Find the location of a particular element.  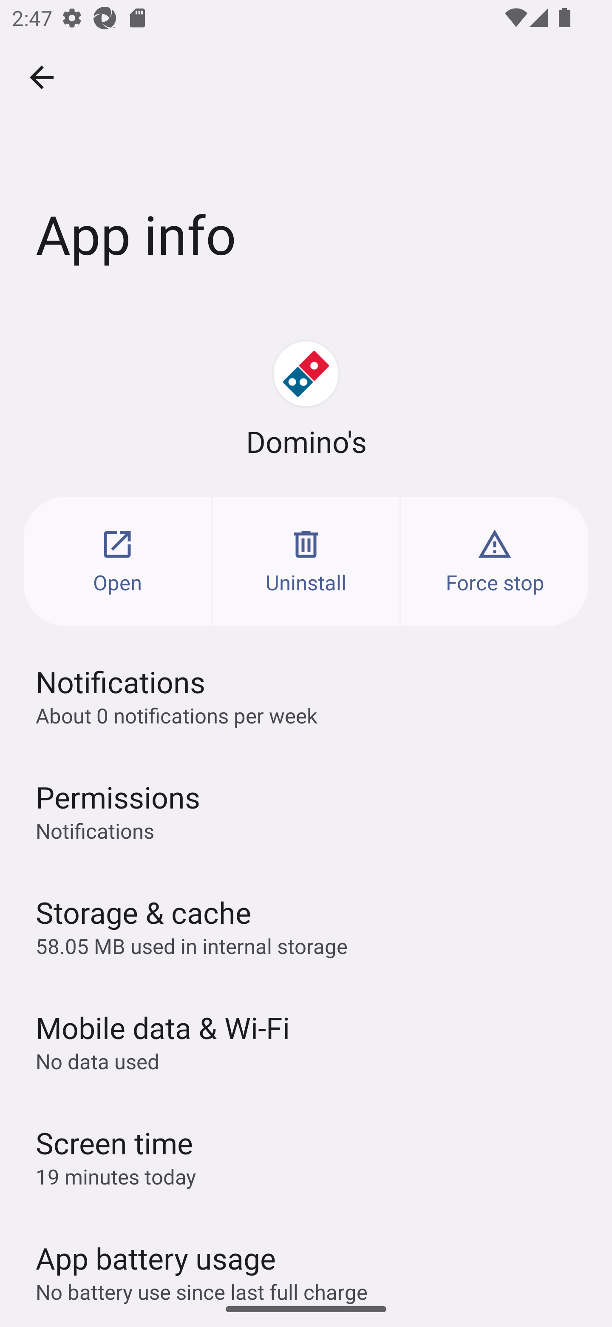

Force stop is located at coordinates (495, 561).